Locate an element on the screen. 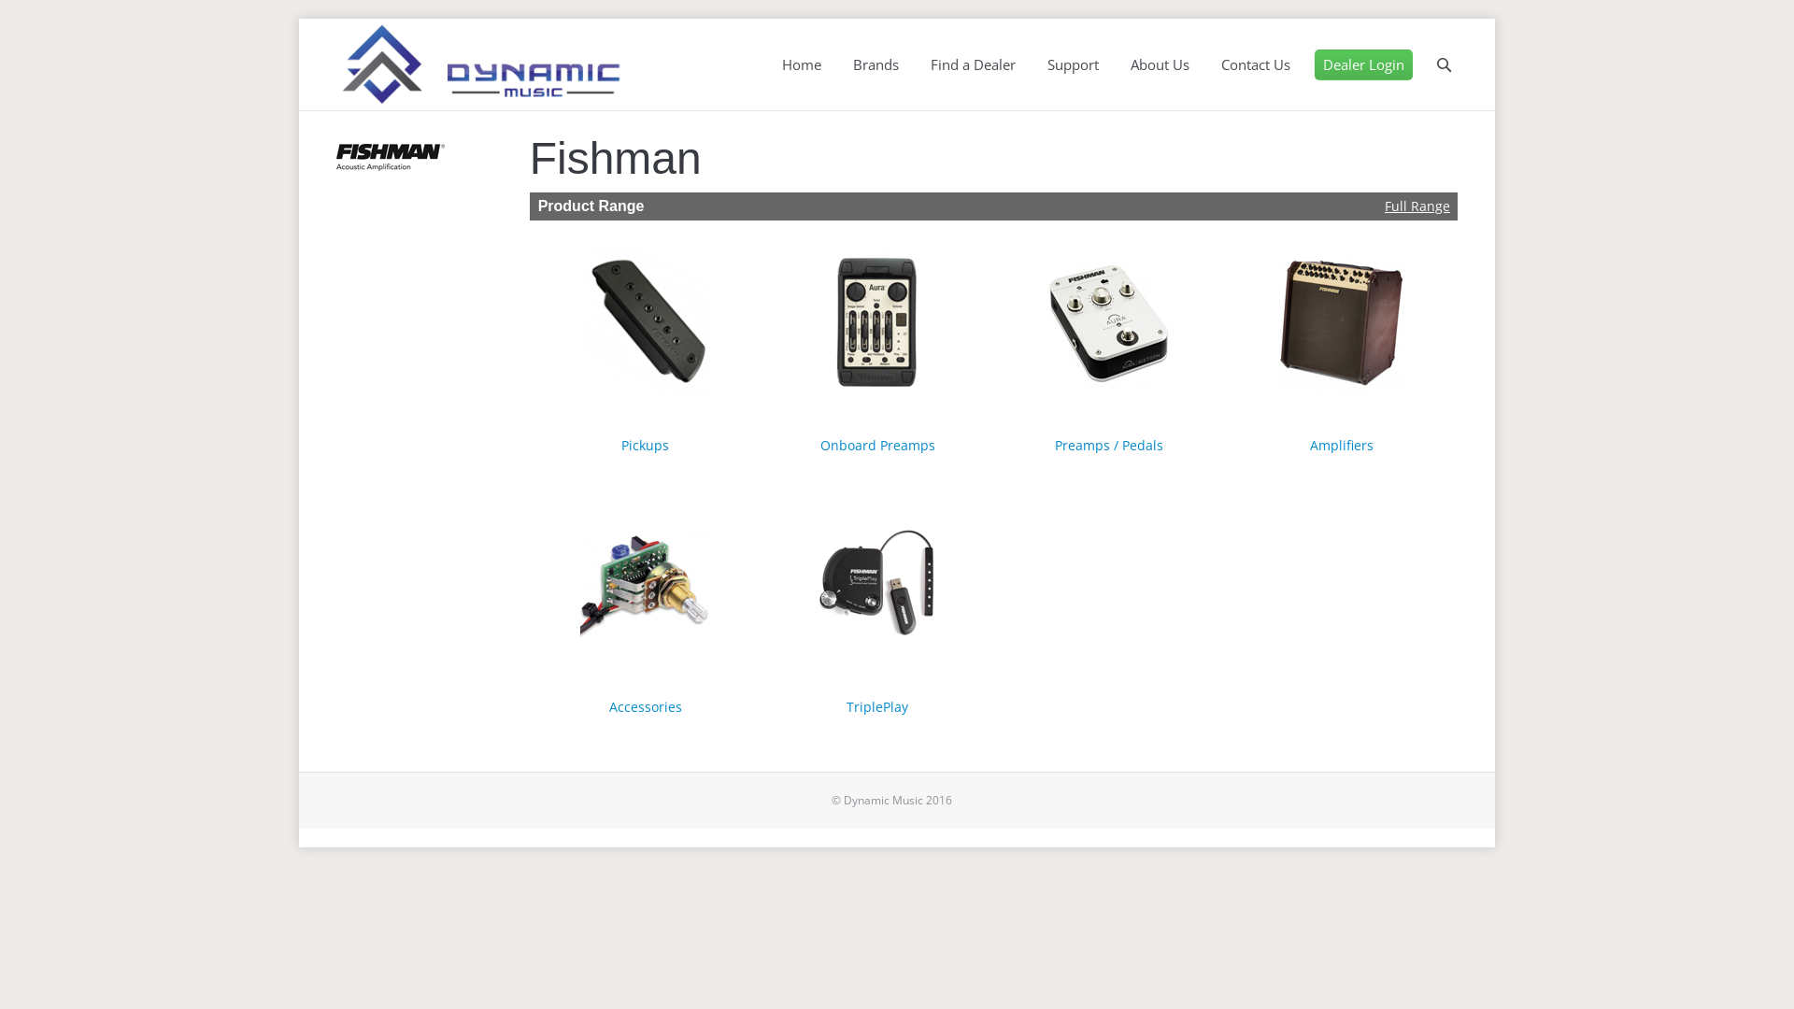 Image resolution: width=1794 pixels, height=1009 pixels. Home is located at coordinates (802, 65).